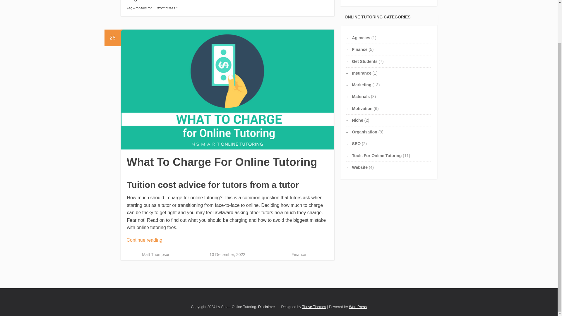 Image resolution: width=562 pixels, height=316 pixels. Describe the element at coordinates (361, 37) in the screenshot. I see `Agencies` at that location.